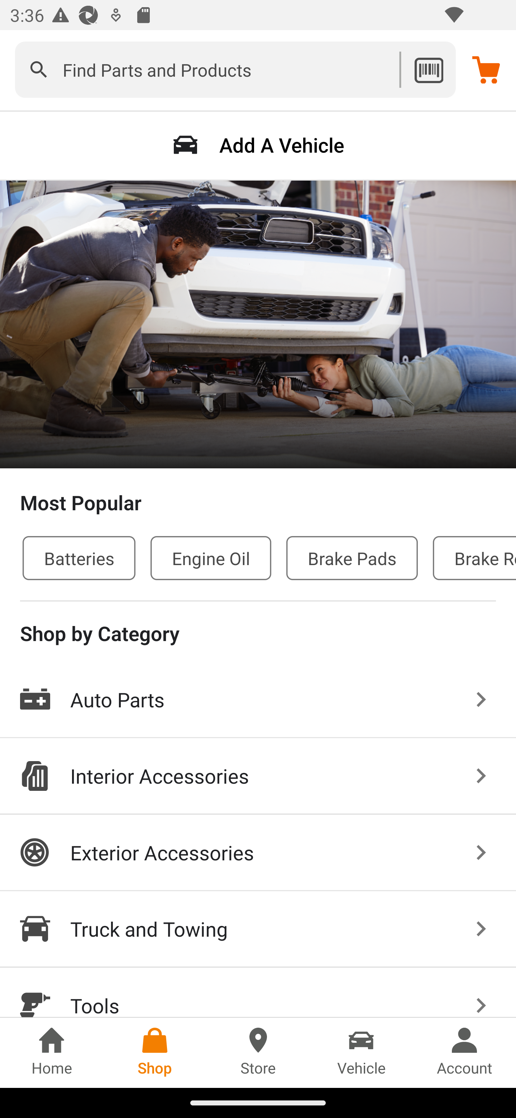 The height and width of the screenshot is (1118, 516). What do you see at coordinates (464, 1052) in the screenshot?
I see `Account` at bounding box center [464, 1052].